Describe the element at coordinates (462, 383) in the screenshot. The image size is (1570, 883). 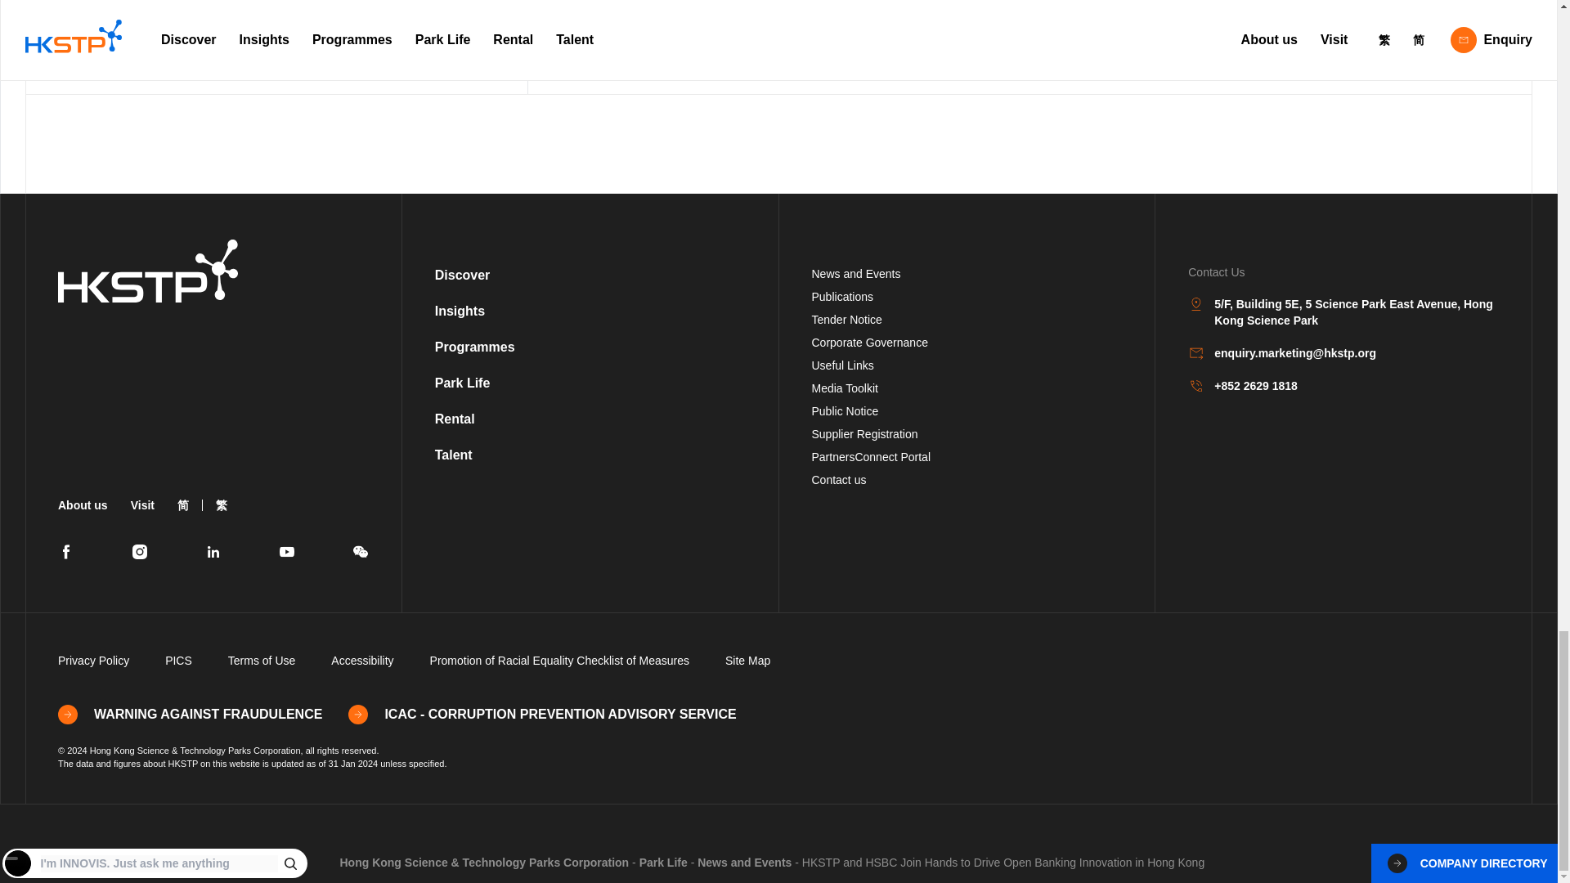
I see `Park Life` at that location.